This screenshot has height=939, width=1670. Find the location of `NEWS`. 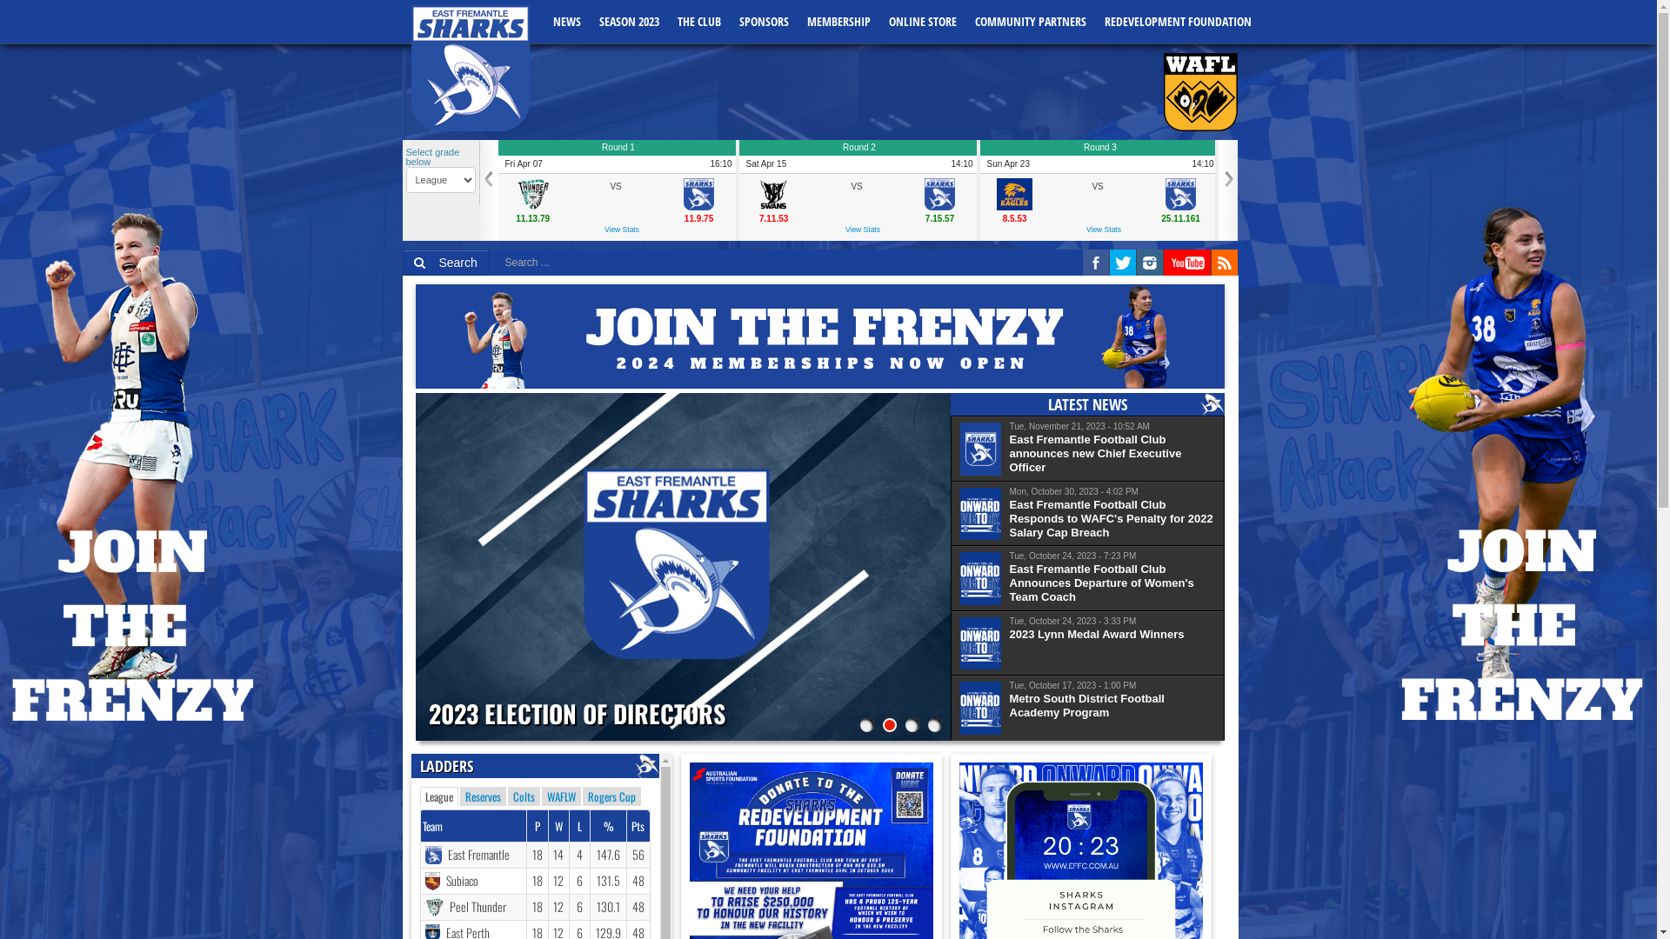

NEWS is located at coordinates (567, 21).